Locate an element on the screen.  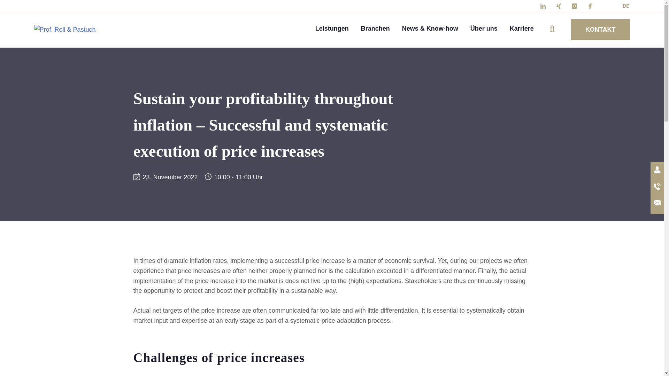
DE is located at coordinates (624, 6).